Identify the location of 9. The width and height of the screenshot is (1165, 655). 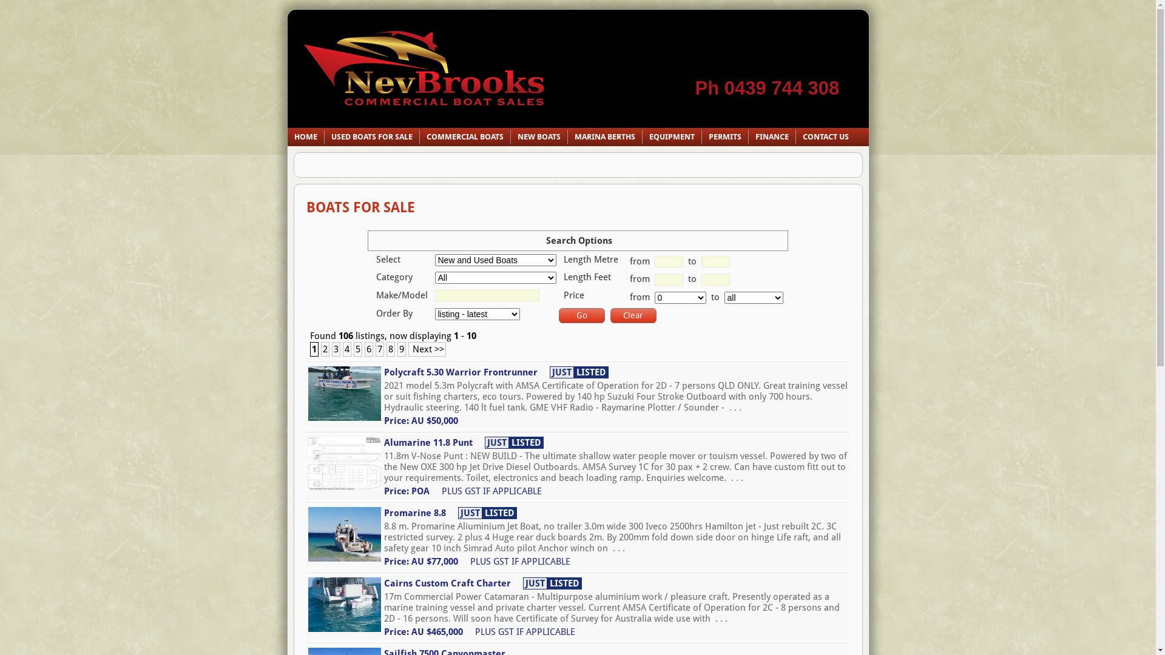
(401, 349).